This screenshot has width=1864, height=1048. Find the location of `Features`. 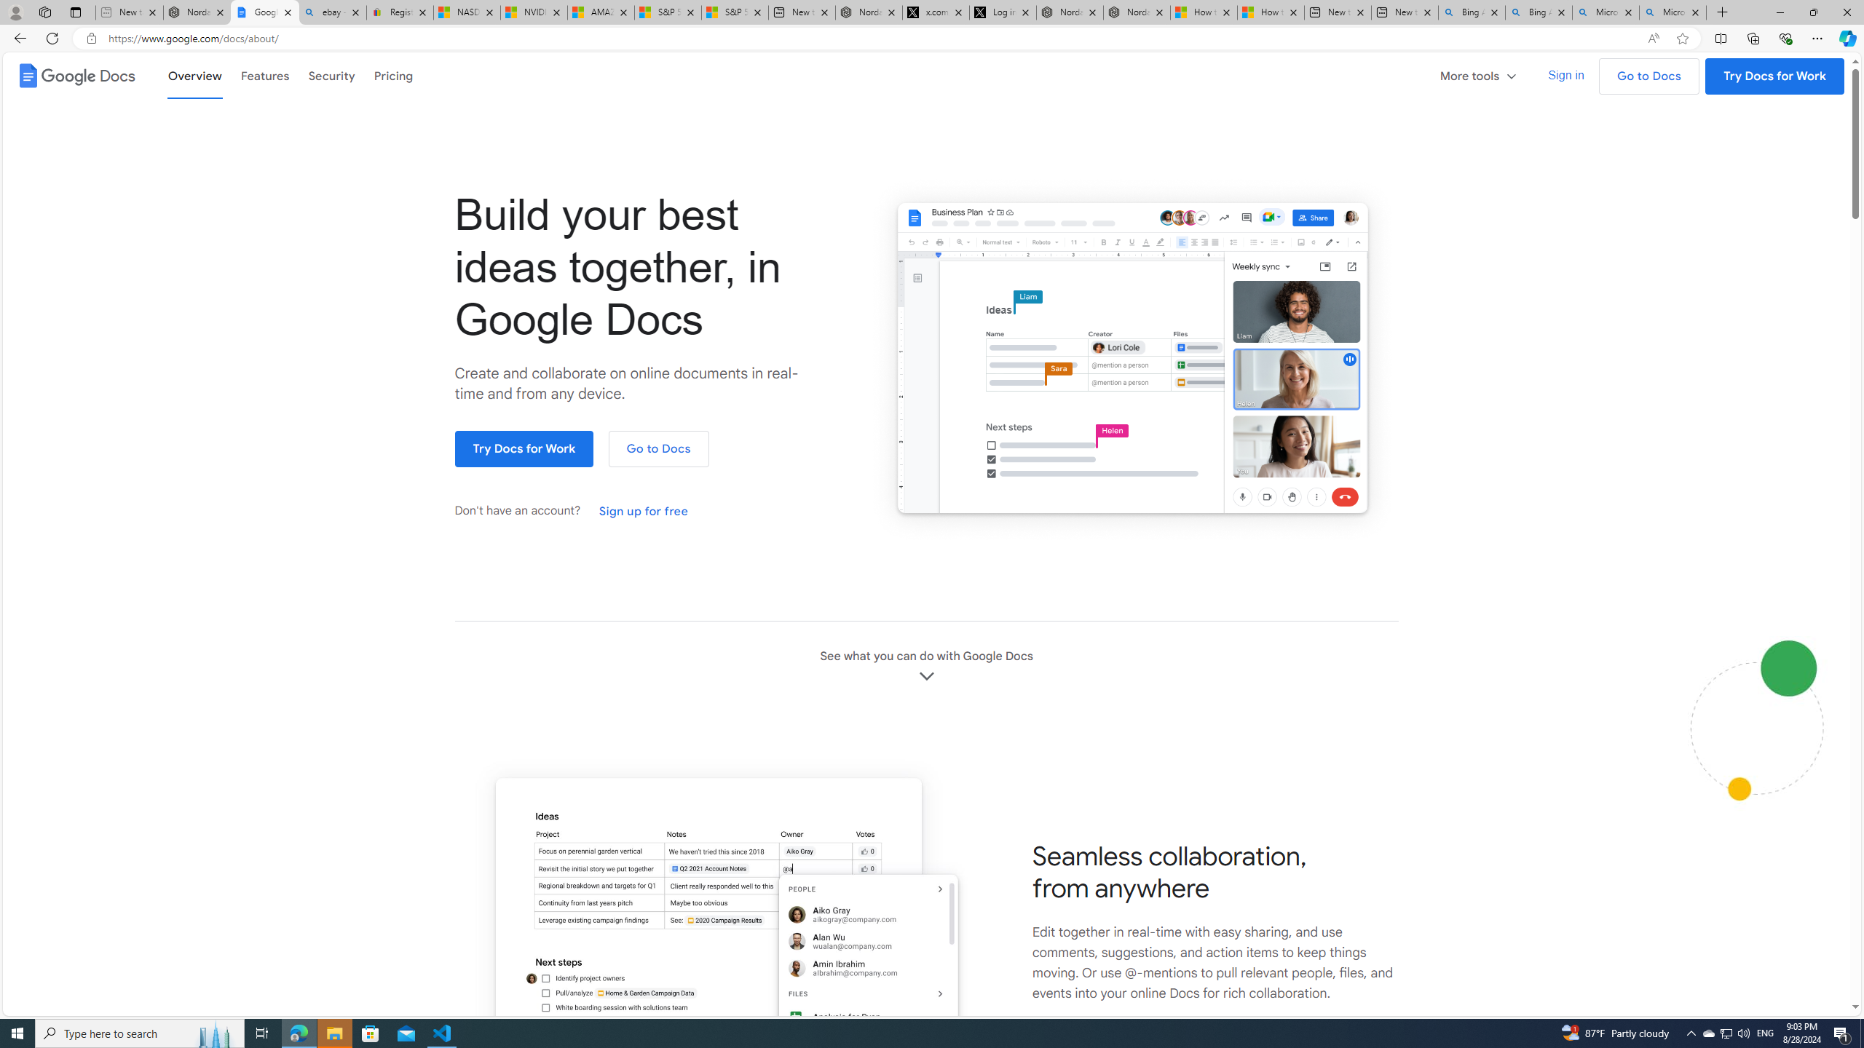

Features is located at coordinates (265, 74).